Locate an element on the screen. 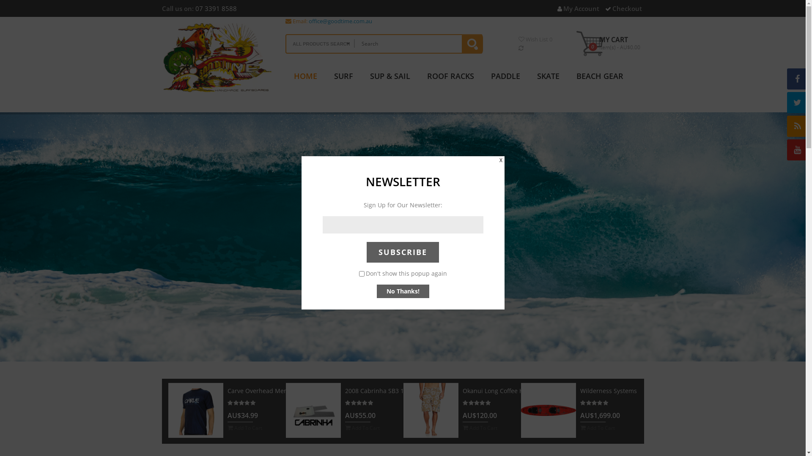 This screenshot has height=456, width=812. BEACH GEAR is located at coordinates (600, 80).